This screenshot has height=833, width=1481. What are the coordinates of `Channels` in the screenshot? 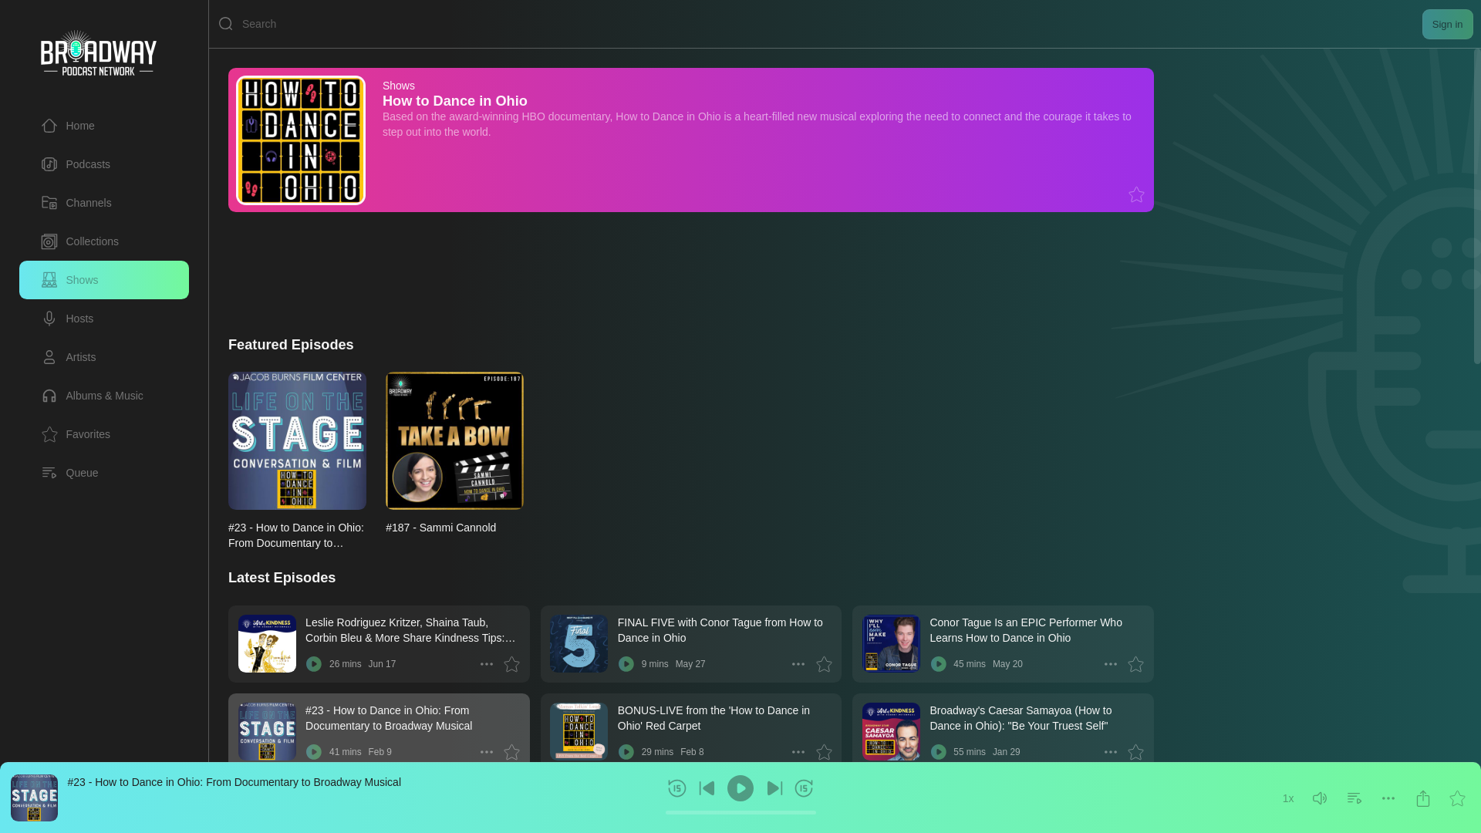 It's located at (76, 202).